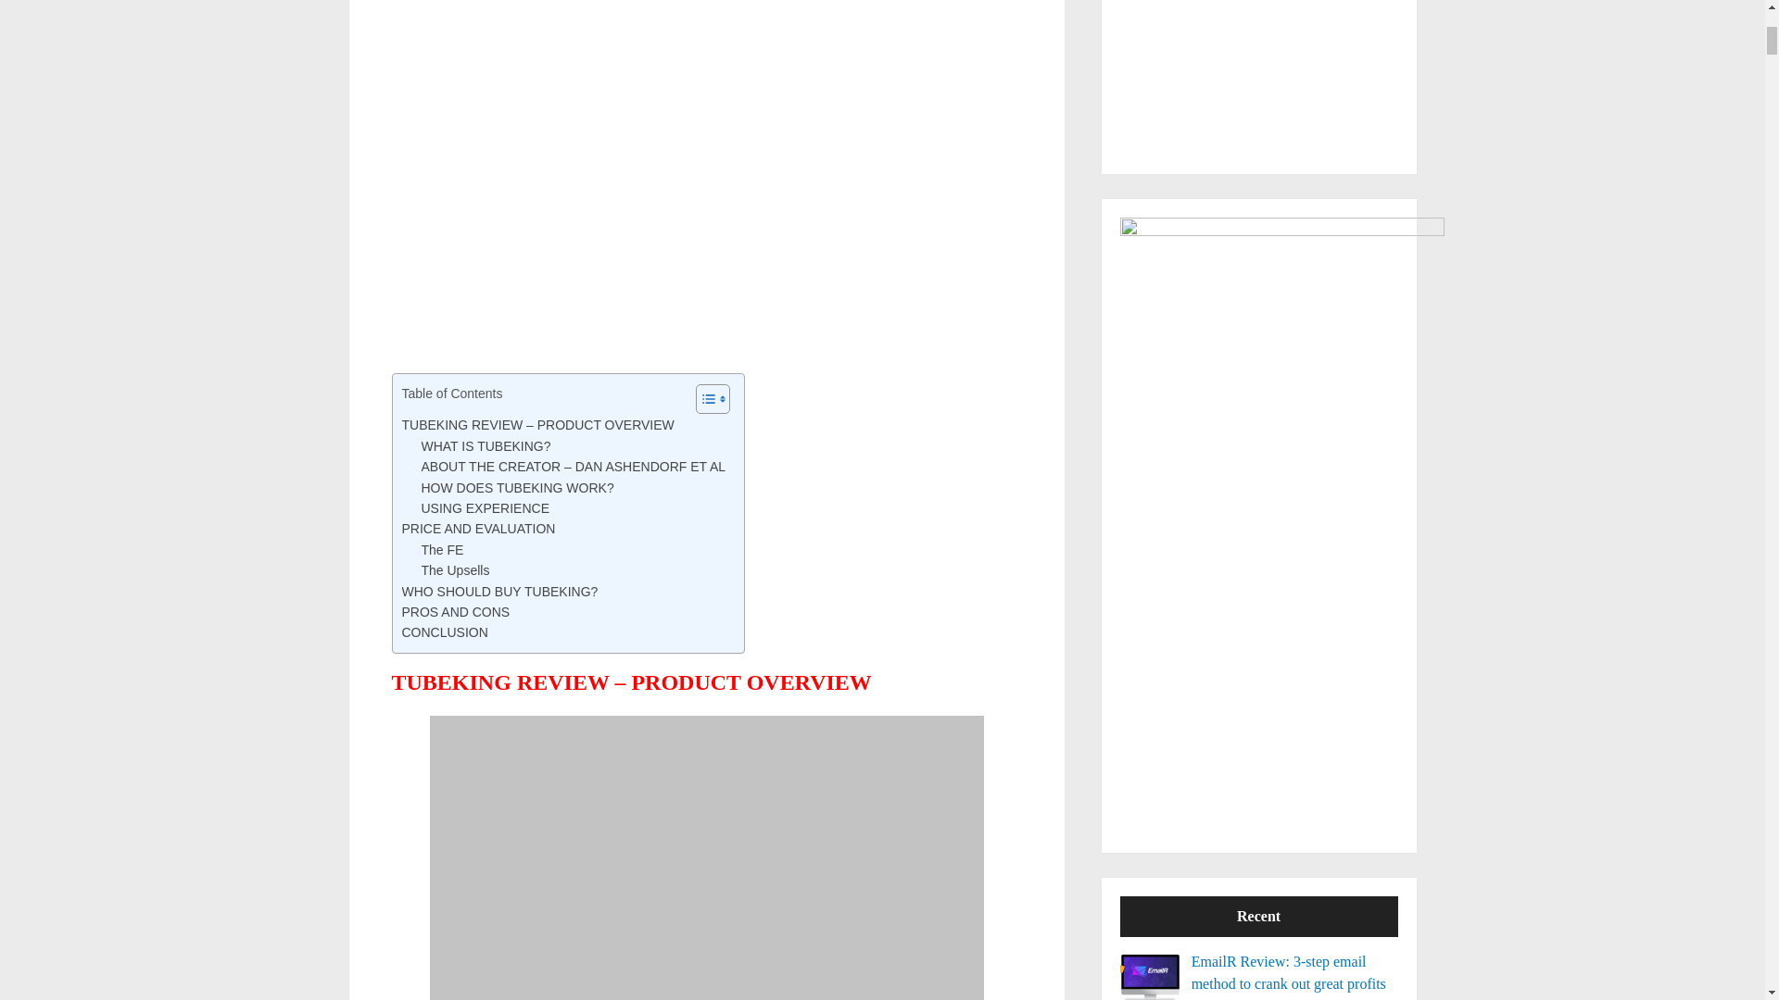  What do you see at coordinates (441, 550) in the screenshot?
I see `The FE` at bounding box center [441, 550].